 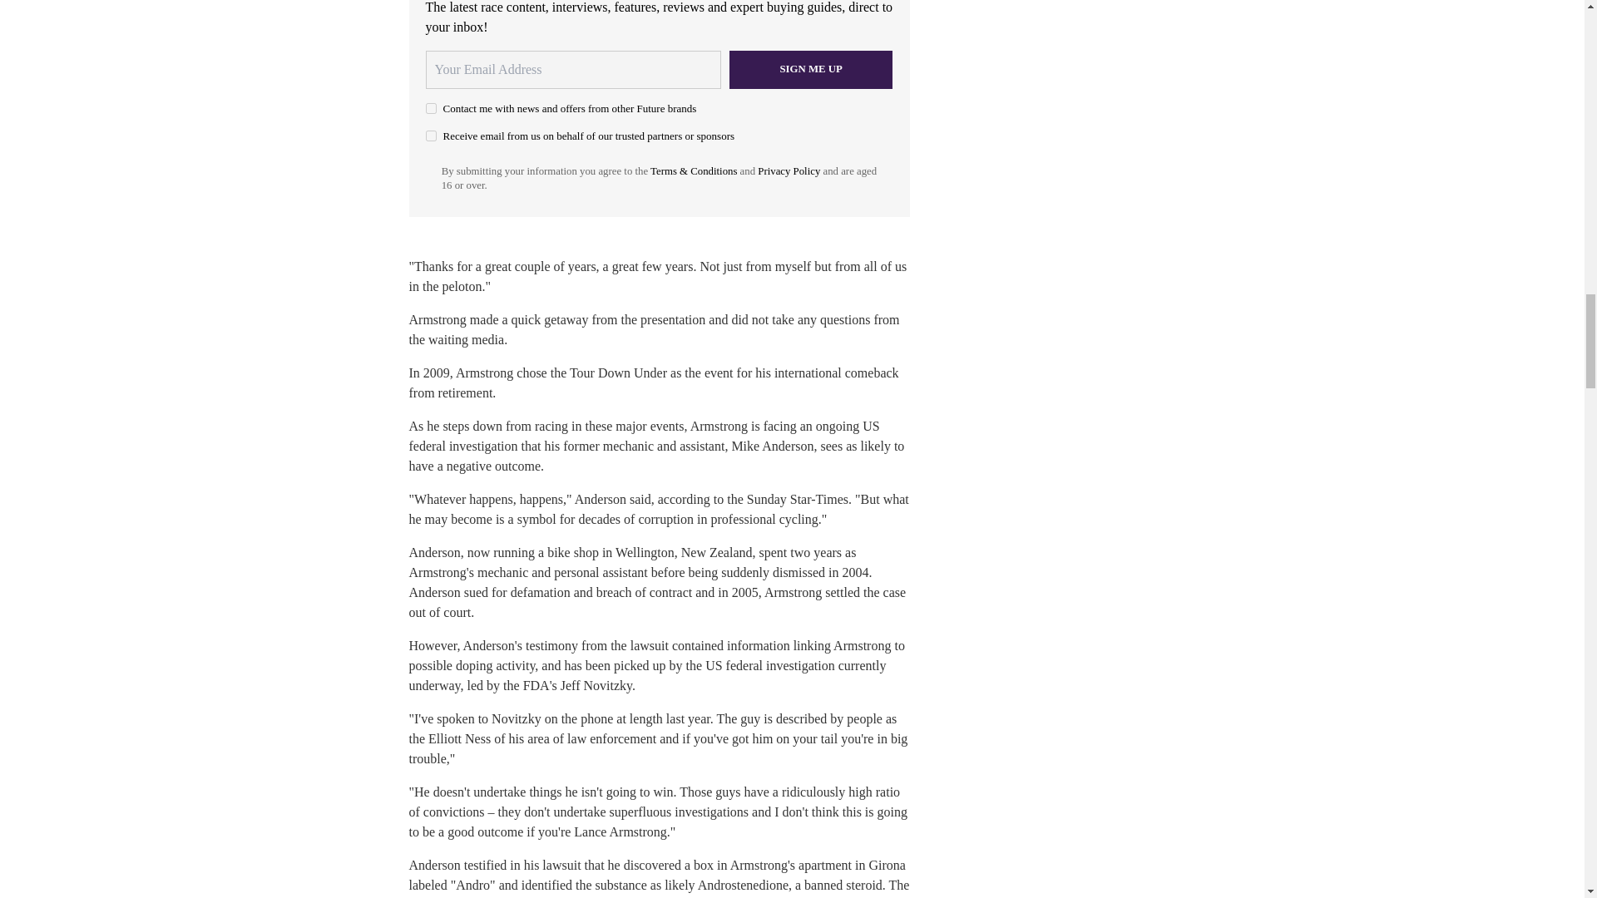 I want to click on on, so click(x=431, y=108).